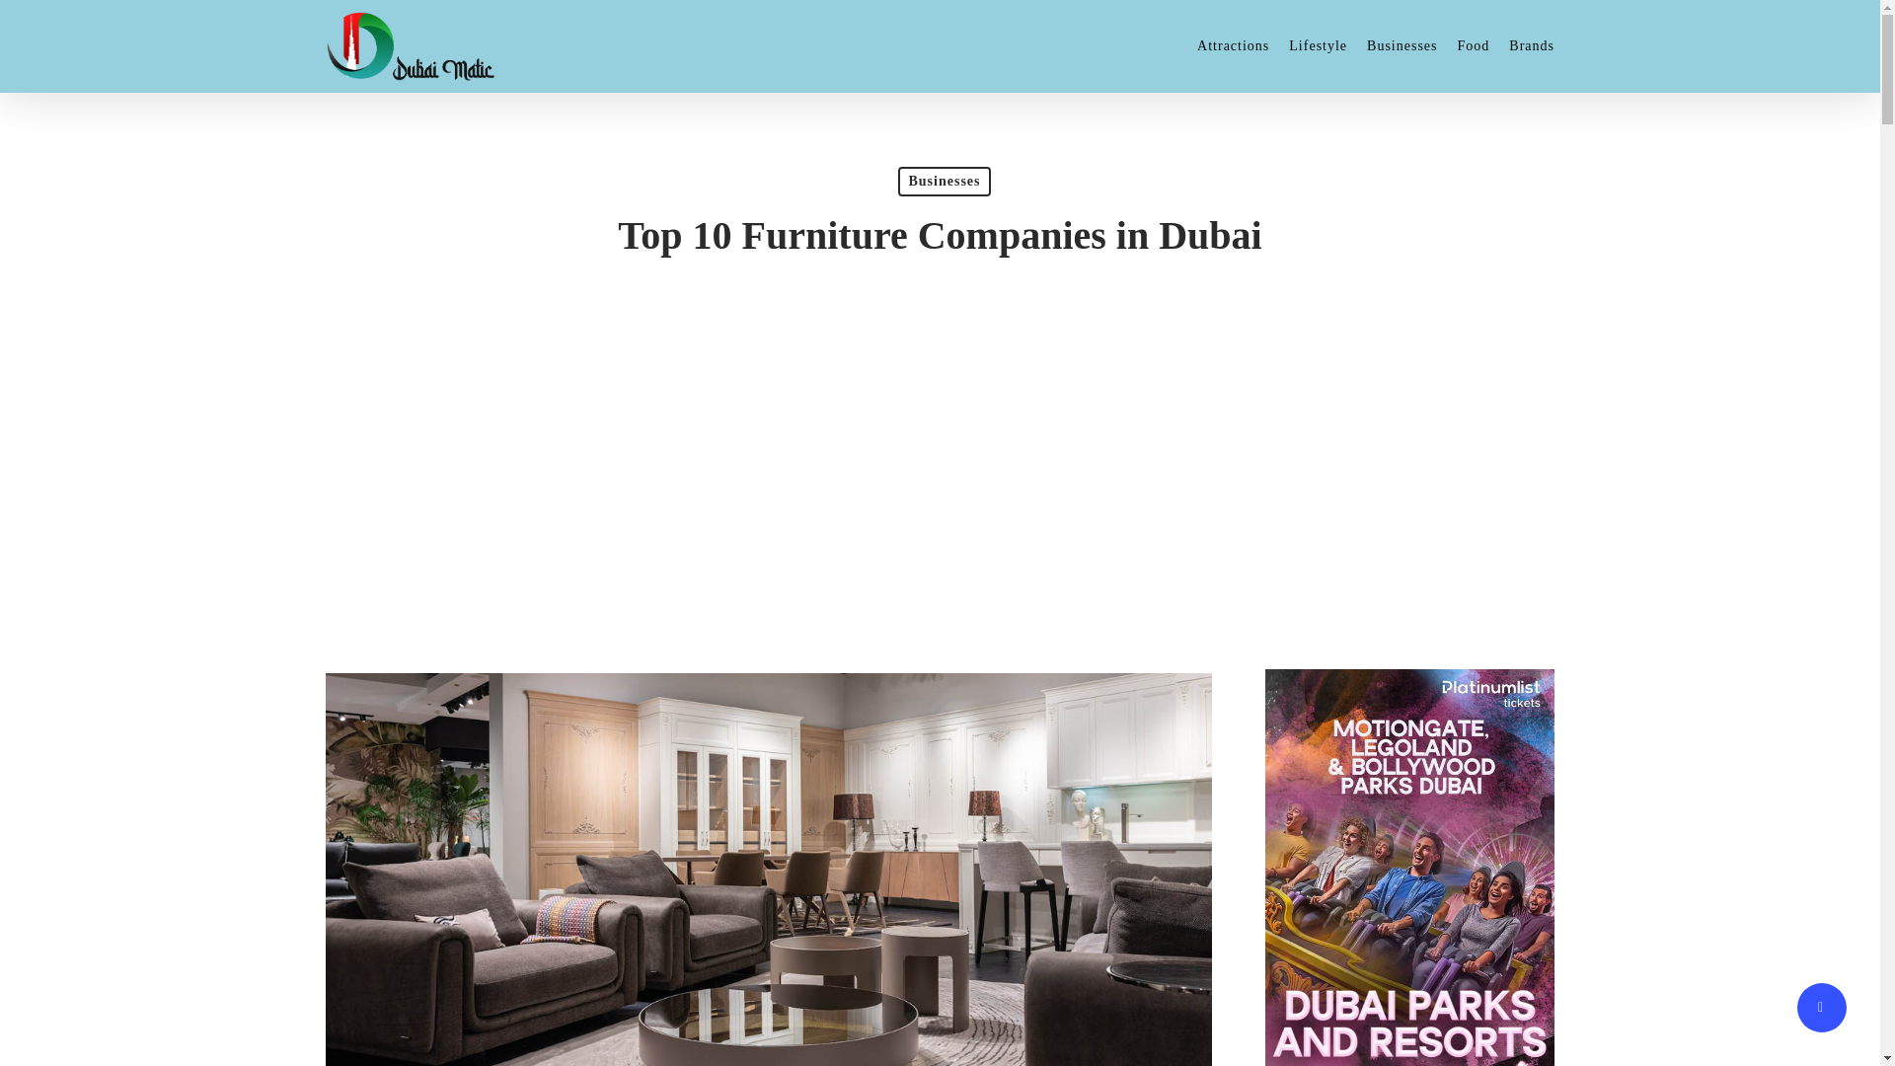 This screenshot has width=1895, height=1066. I want to click on Food, so click(1473, 45).